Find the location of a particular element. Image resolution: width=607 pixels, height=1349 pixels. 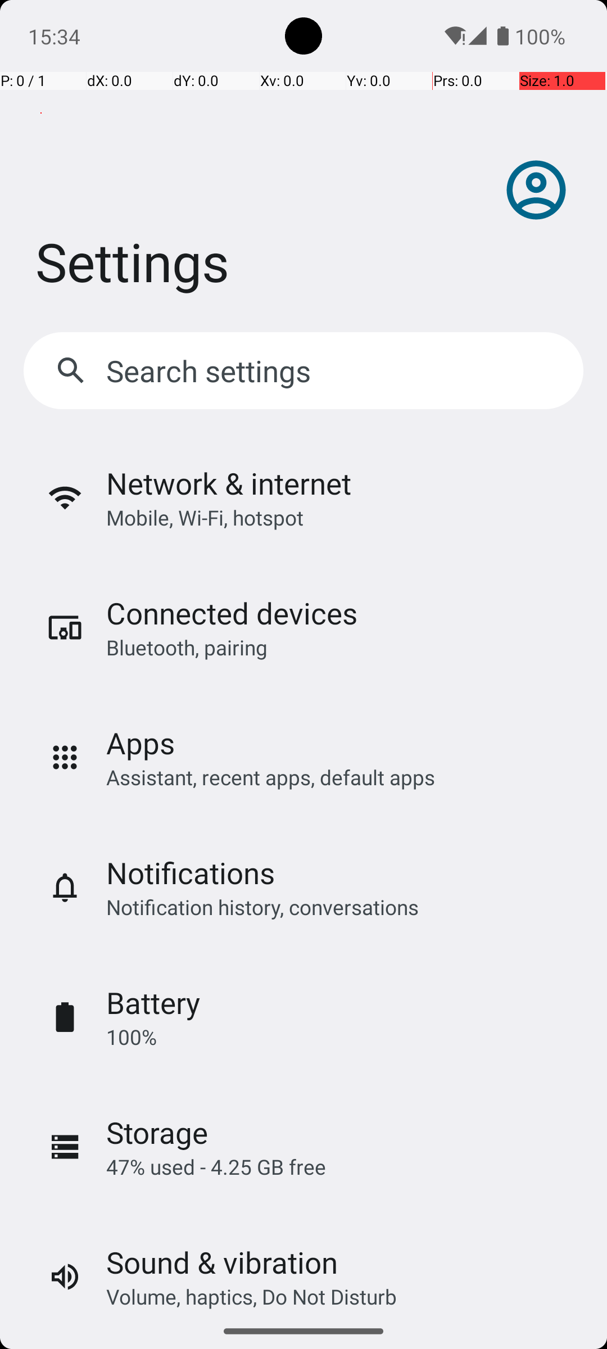

47% used - 4.25 GB free is located at coordinates (216, 1167).